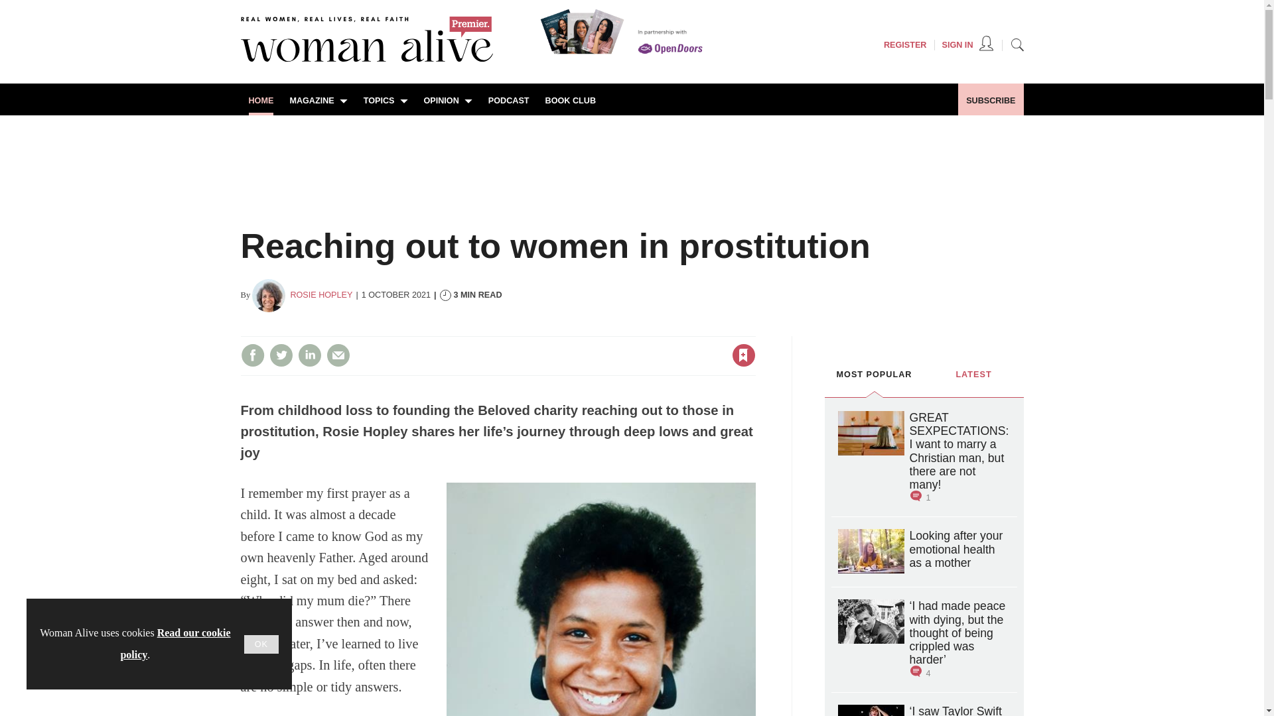 Image resolution: width=1274 pixels, height=716 pixels. Describe the element at coordinates (631, 160) in the screenshot. I see `3rd party ad content` at that location.